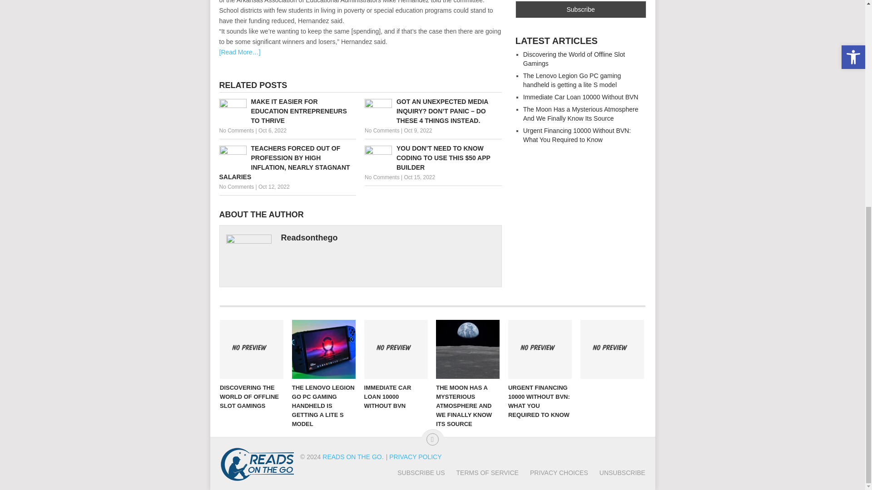  I want to click on No Comments, so click(381, 130).